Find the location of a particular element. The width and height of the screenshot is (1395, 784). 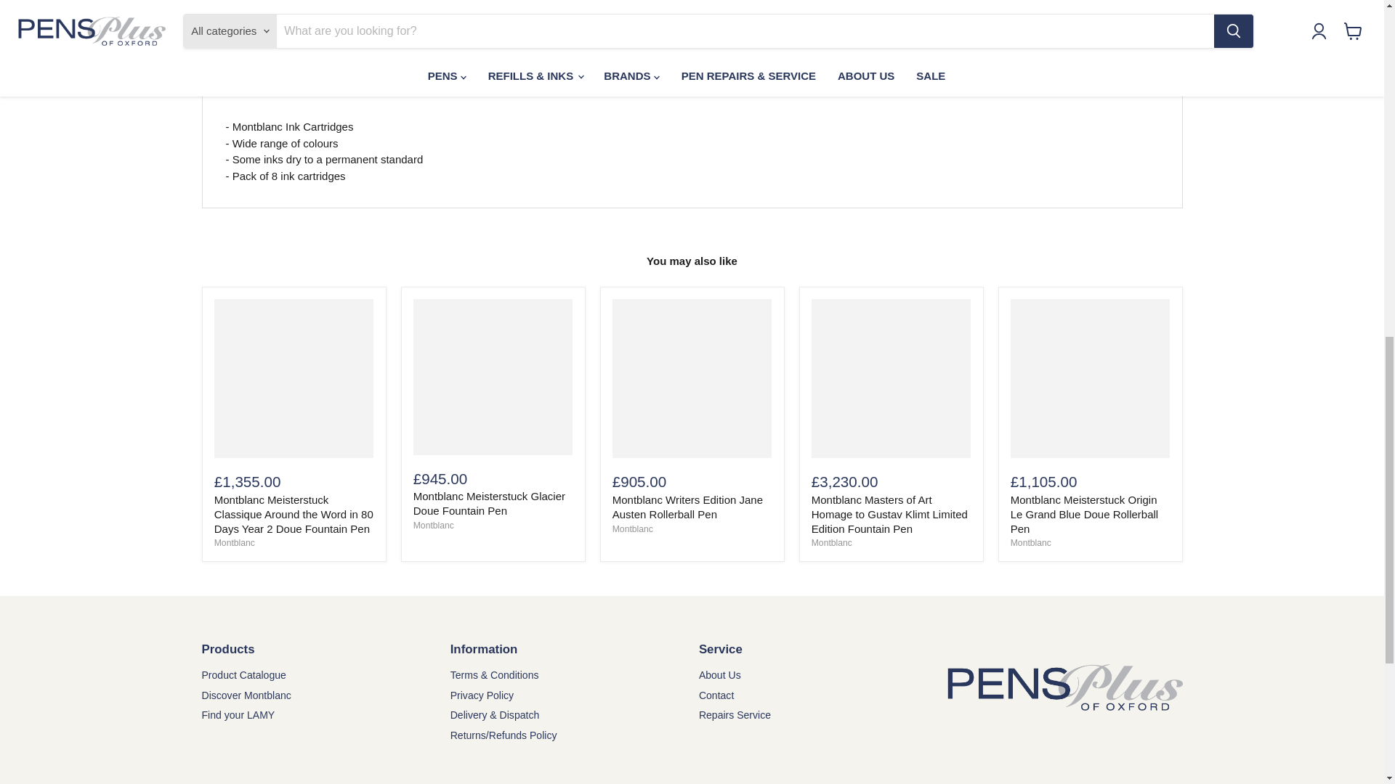

Montblanc is located at coordinates (632, 528).